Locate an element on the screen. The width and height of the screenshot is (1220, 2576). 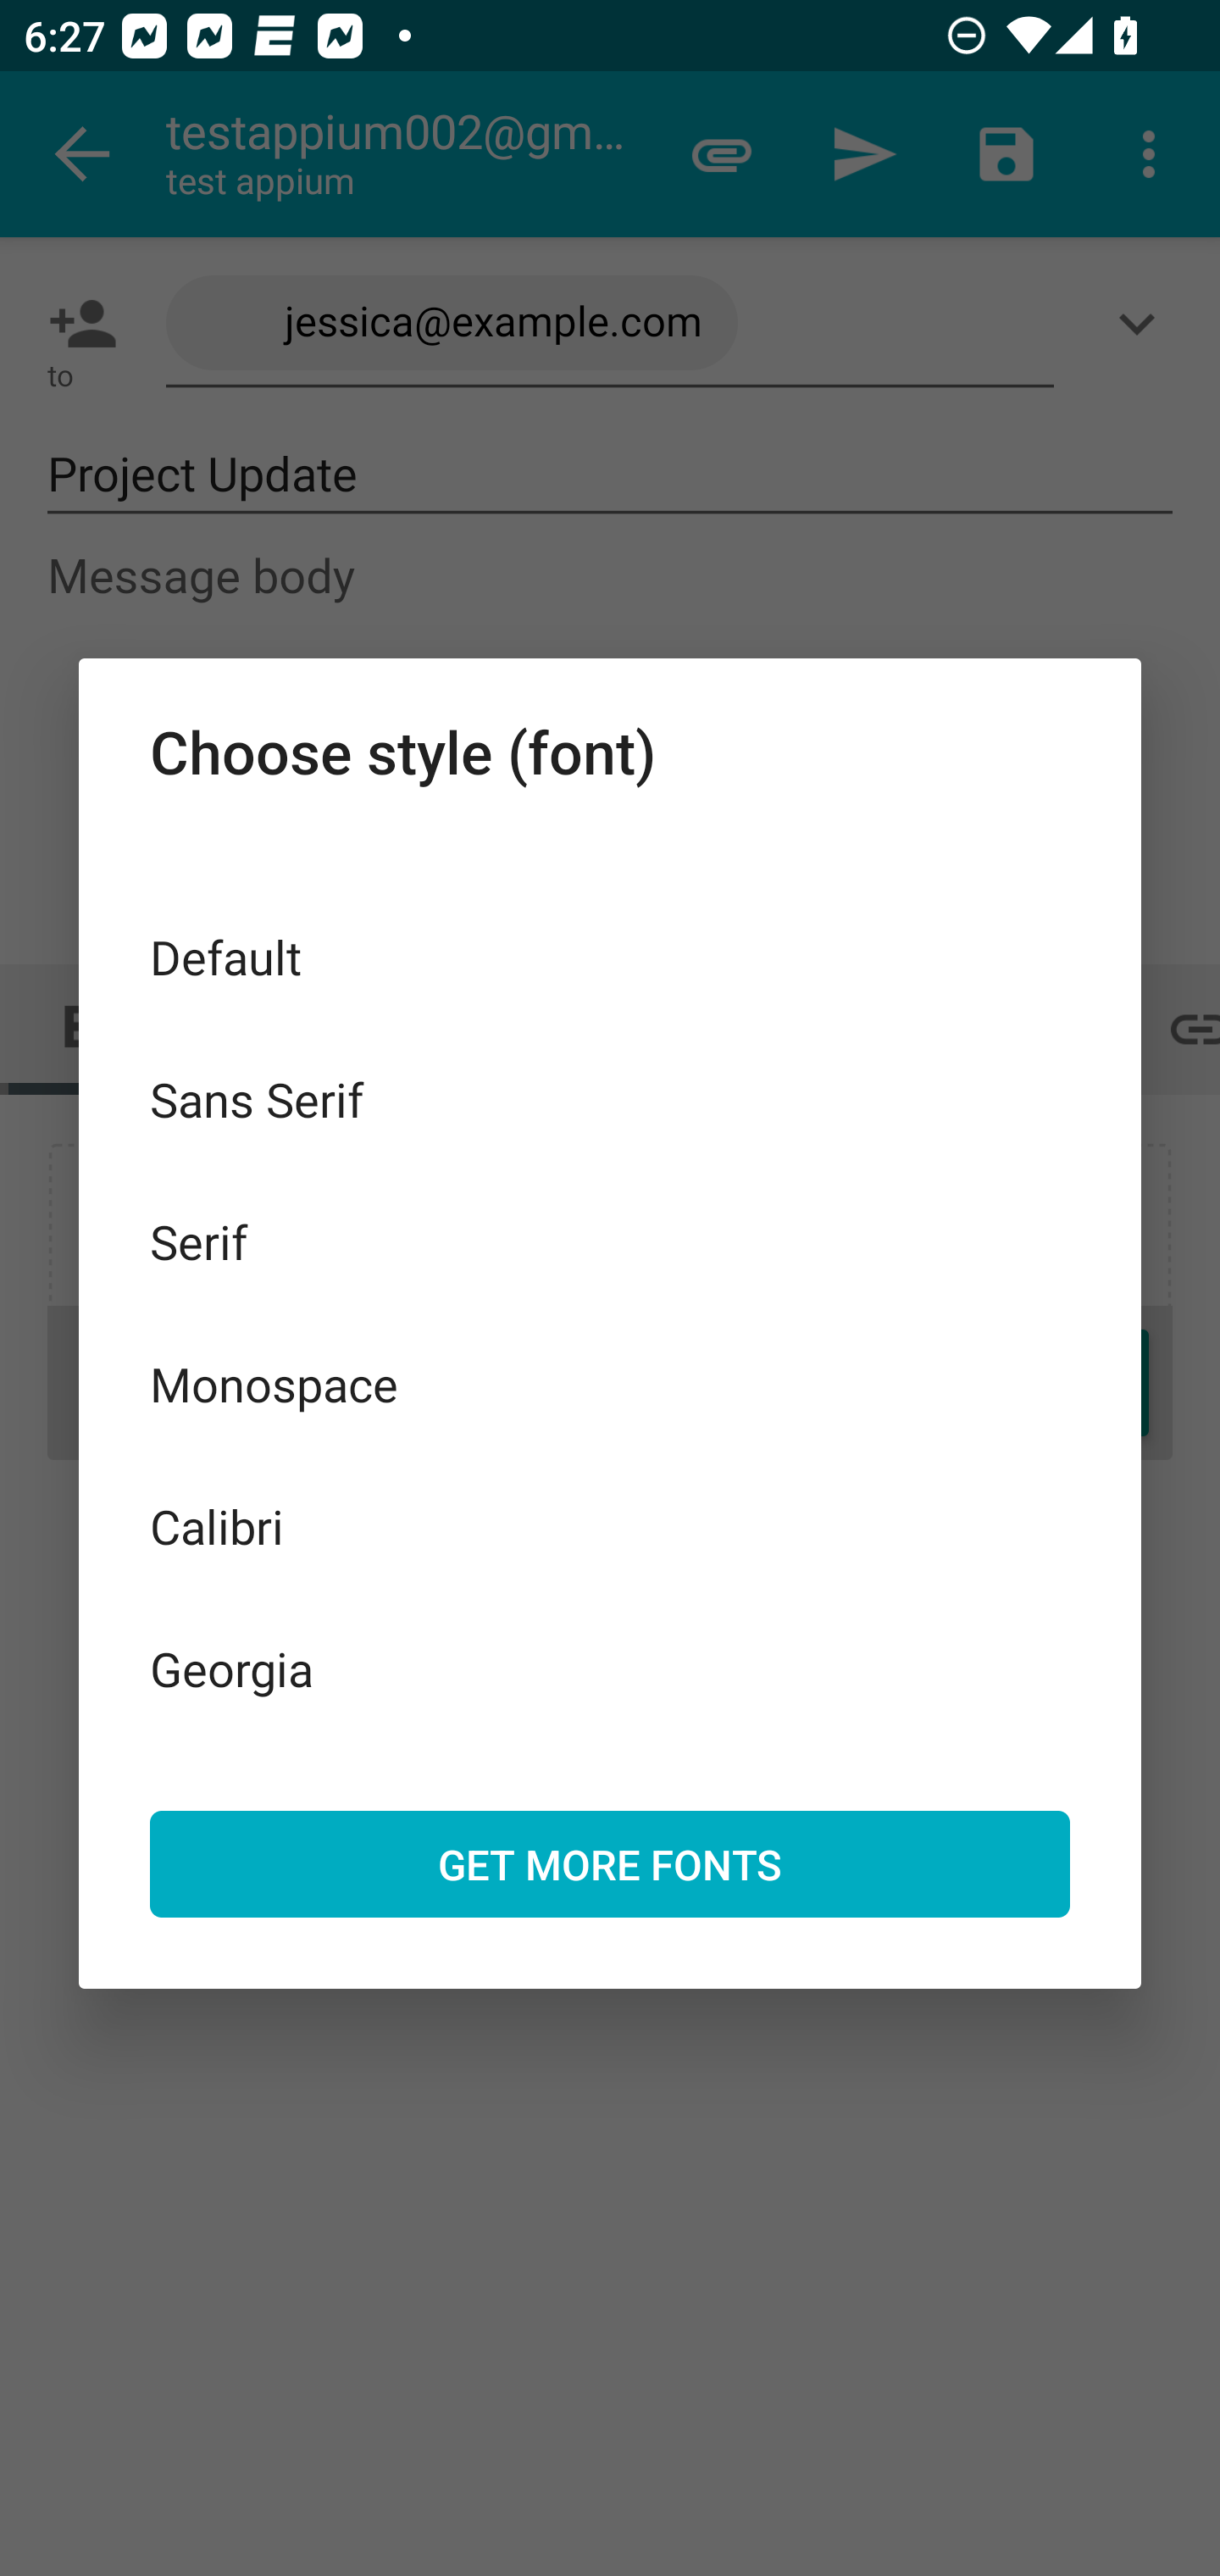
Georgia is located at coordinates (610, 1668).